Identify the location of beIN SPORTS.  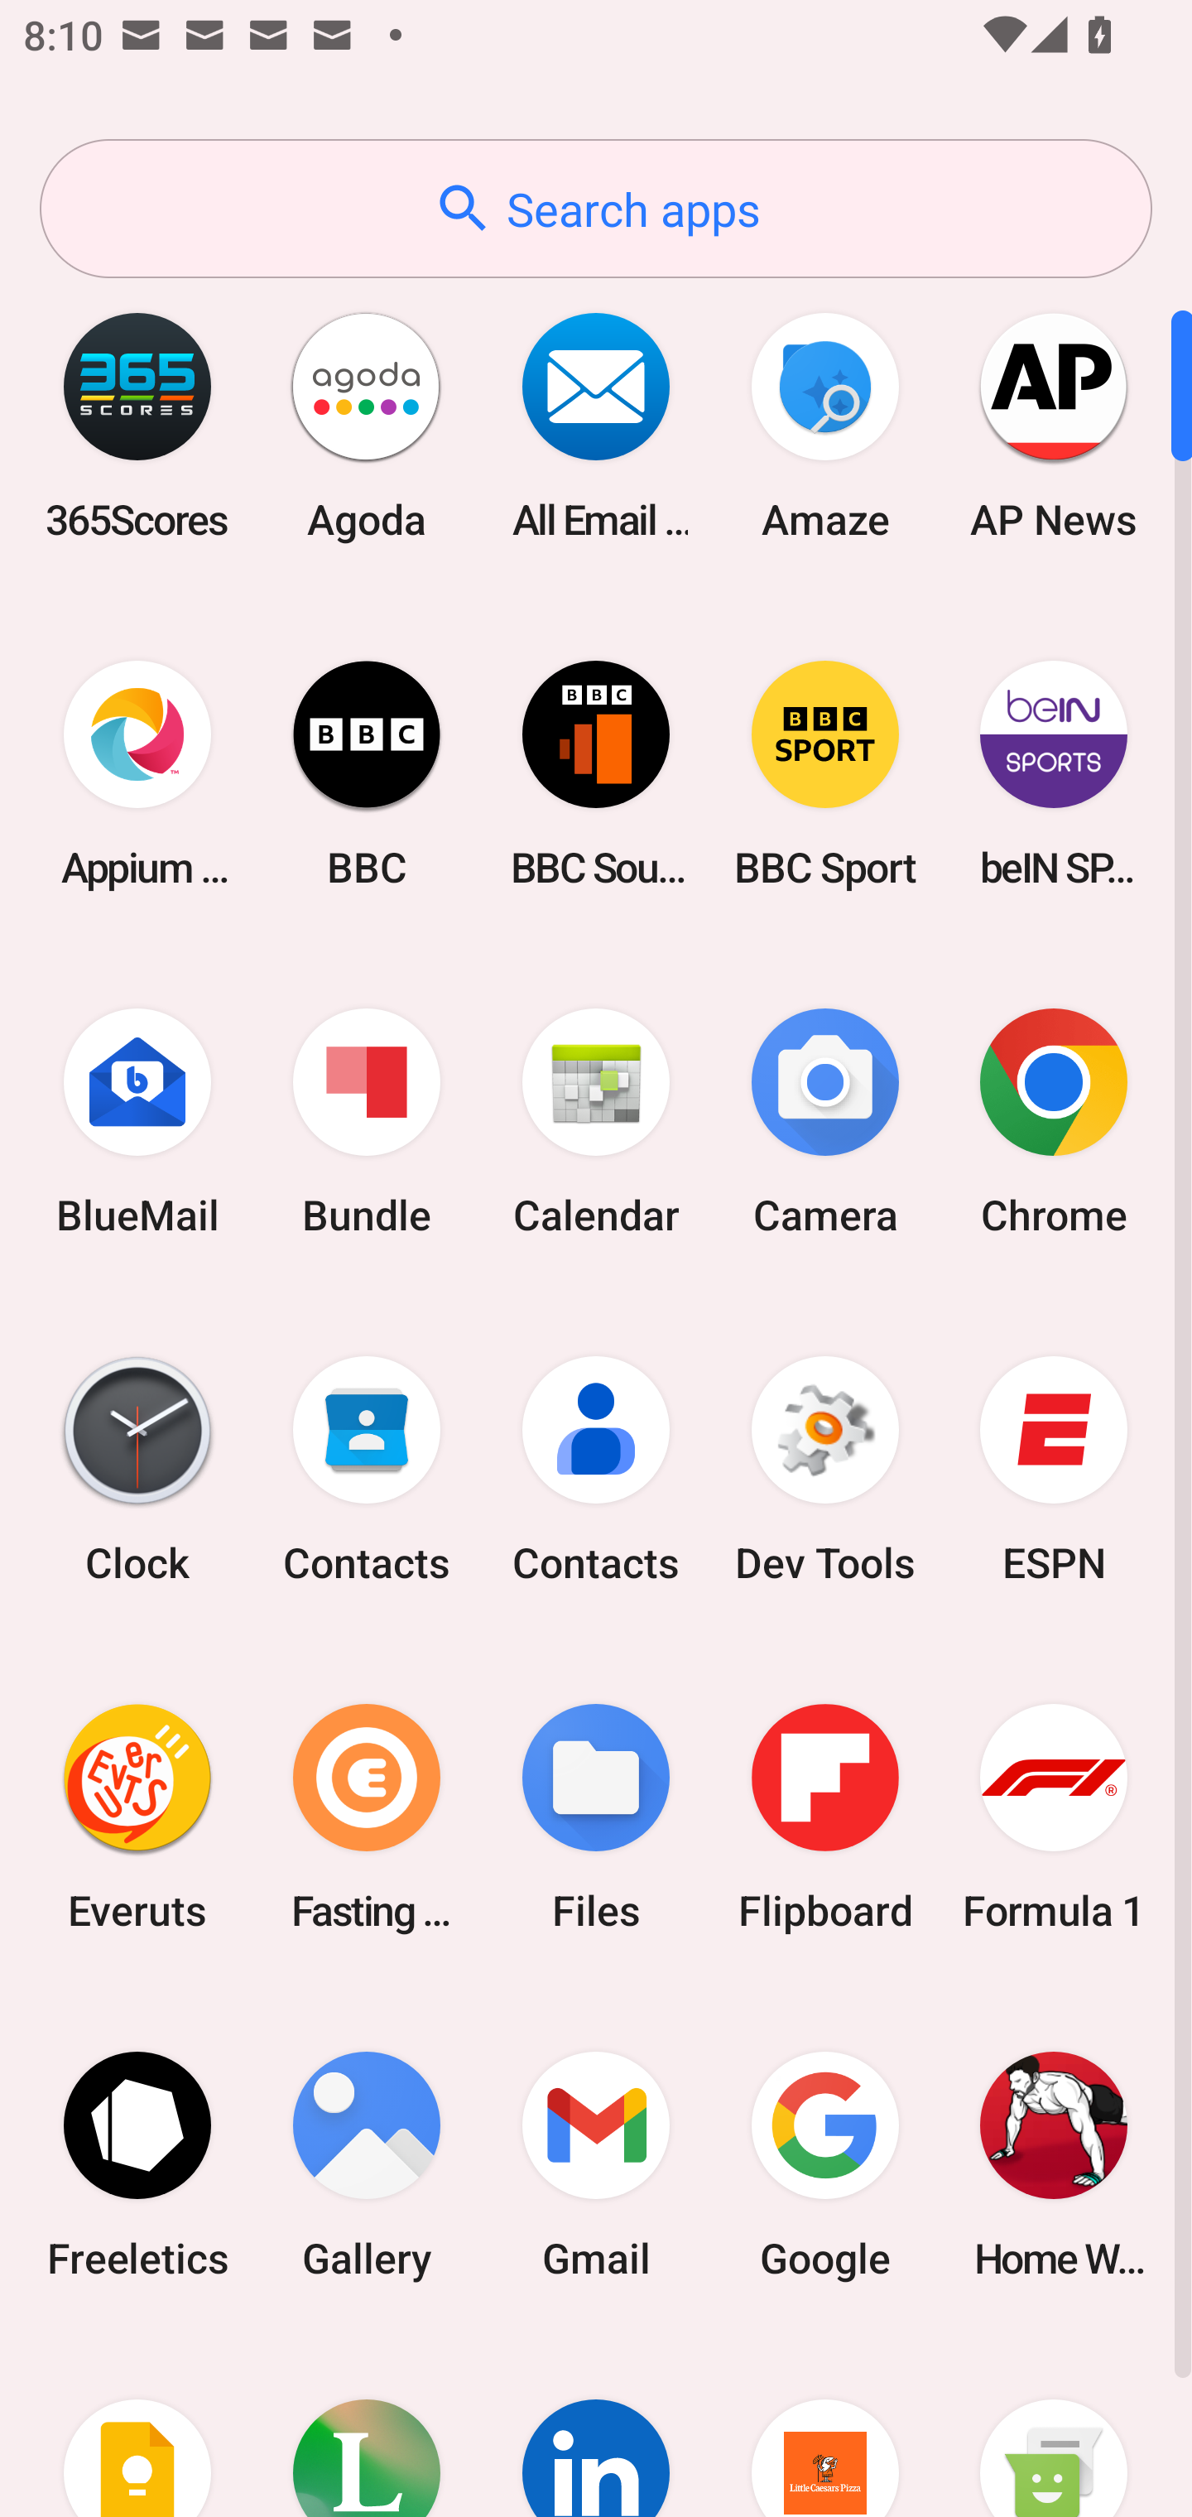
(1054, 773).